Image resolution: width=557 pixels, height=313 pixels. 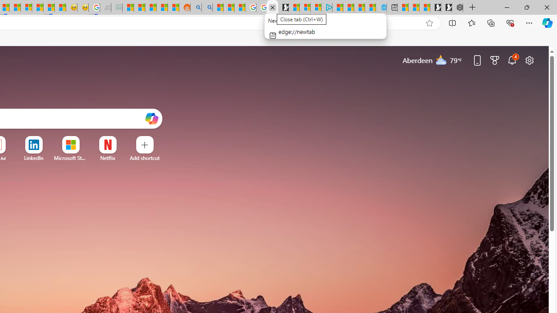 What do you see at coordinates (107, 158) in the screenshot?
I see `Netflix` at bounding box center [107, 158].